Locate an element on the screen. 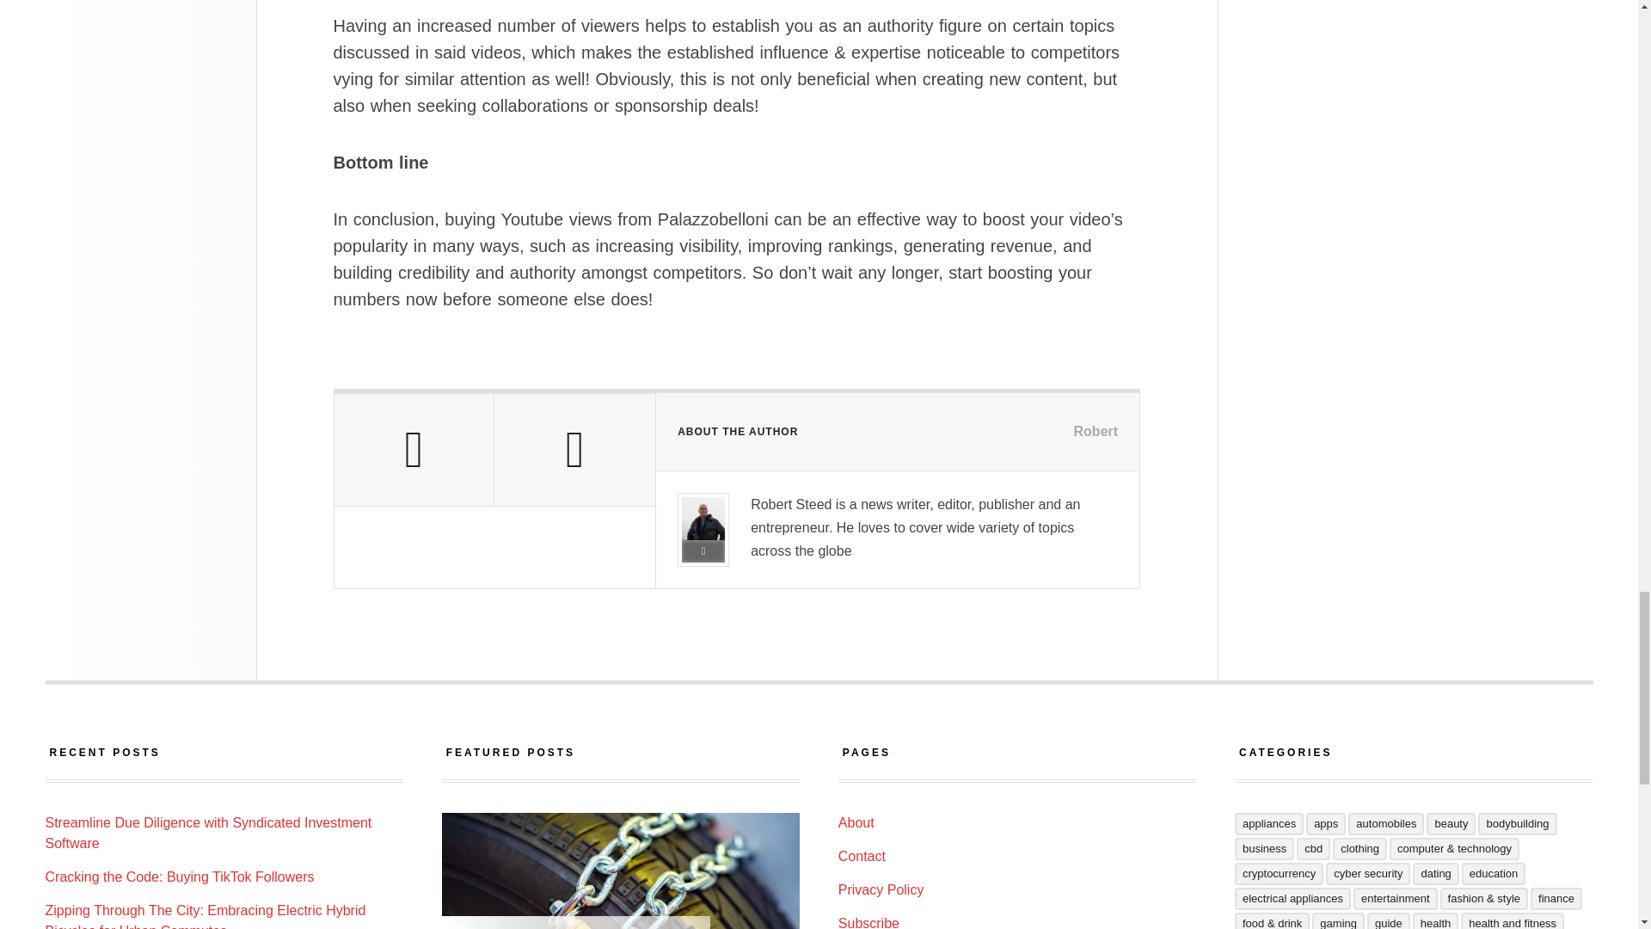  Author's Link is located at coordinates (703, 551).